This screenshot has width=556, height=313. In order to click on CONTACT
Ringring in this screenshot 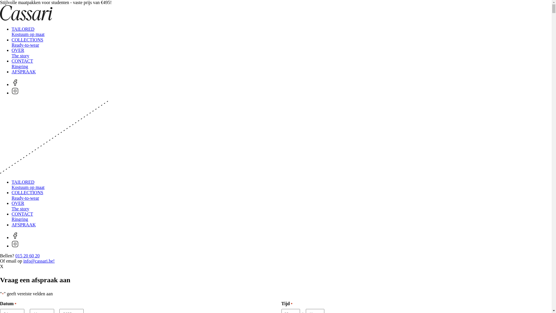, I will do `click(22, 217)`.